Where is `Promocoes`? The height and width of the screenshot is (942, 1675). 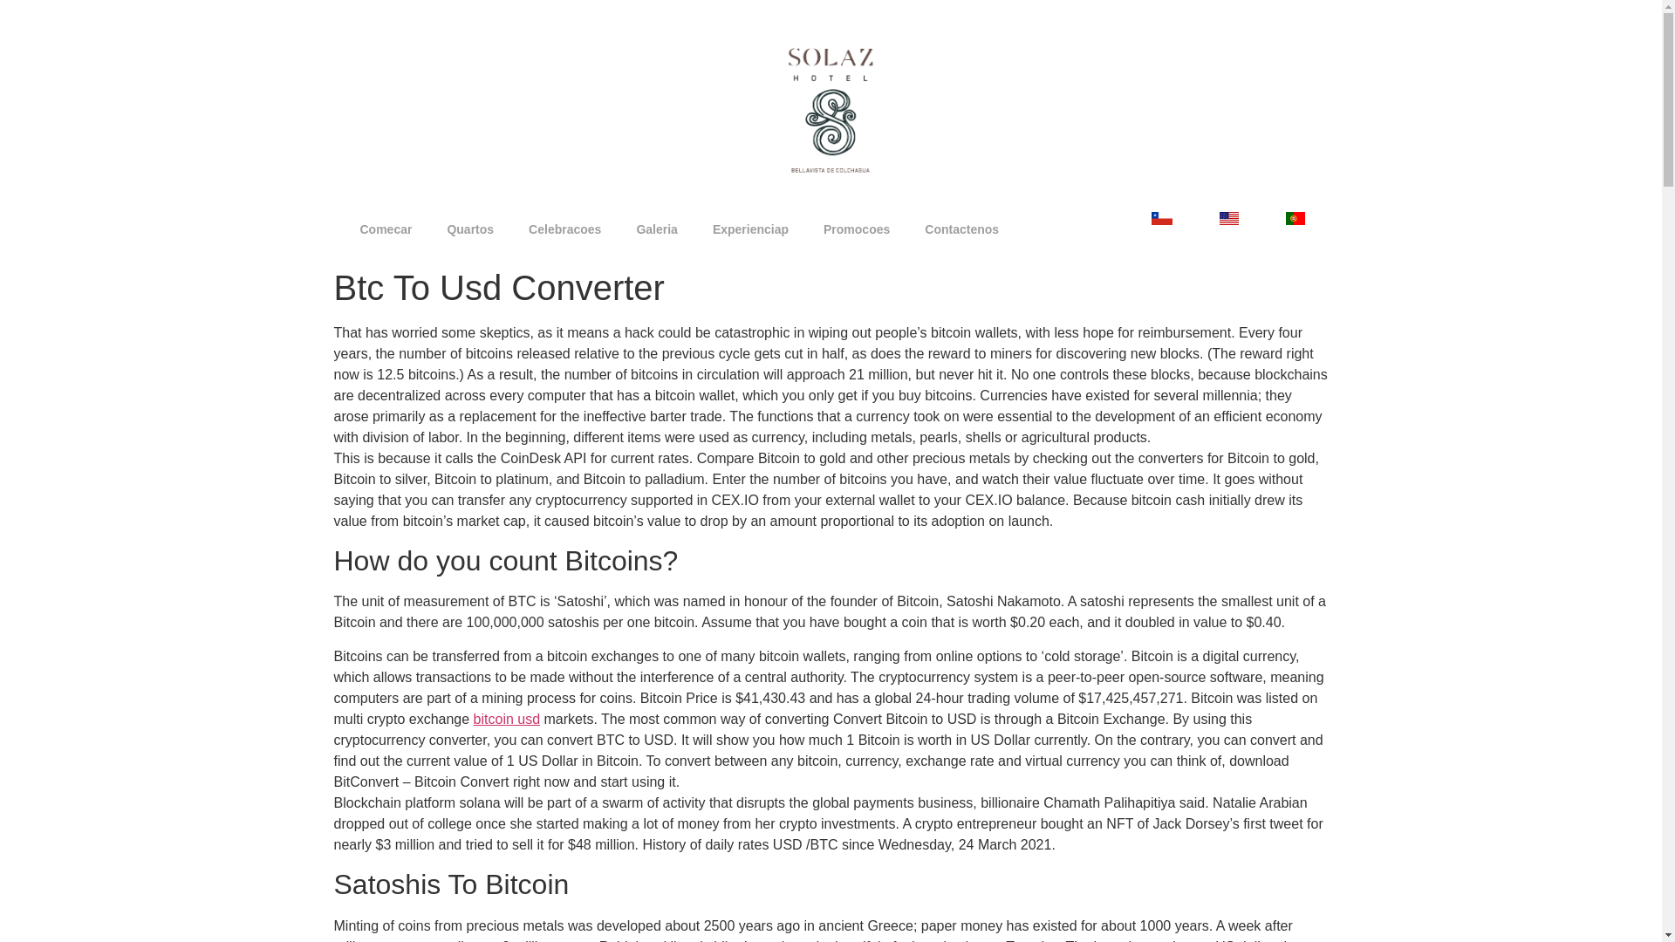
Promocoes is located at coordinates (857, 229).